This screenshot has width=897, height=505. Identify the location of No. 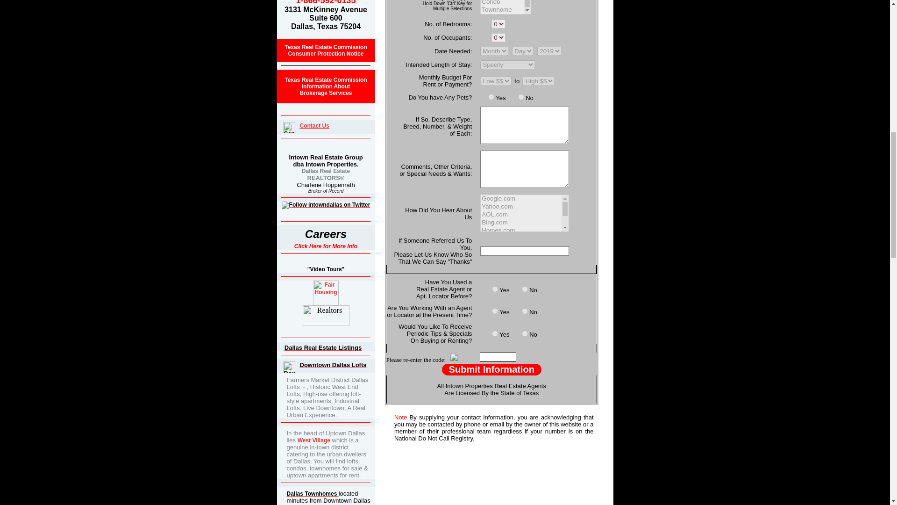
(325, 246).